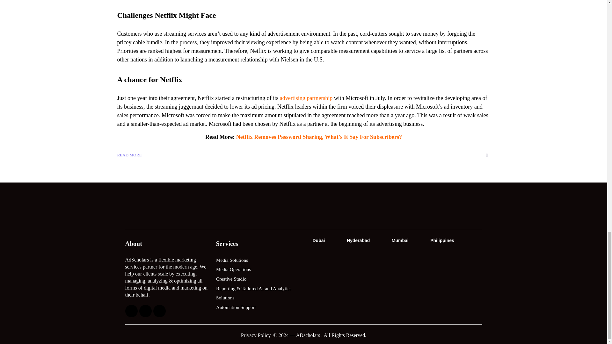 The height and width of the screenshot is (344, 612). Describe the element at coordinates (258, 269) in the screenshot. I see `Media Operations` at that location.